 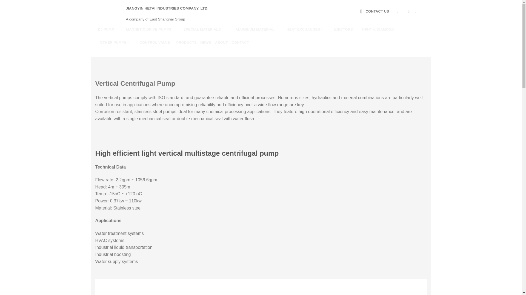 I want to click on ALUMINUM MATERIAL, so click(x=251, y=29).